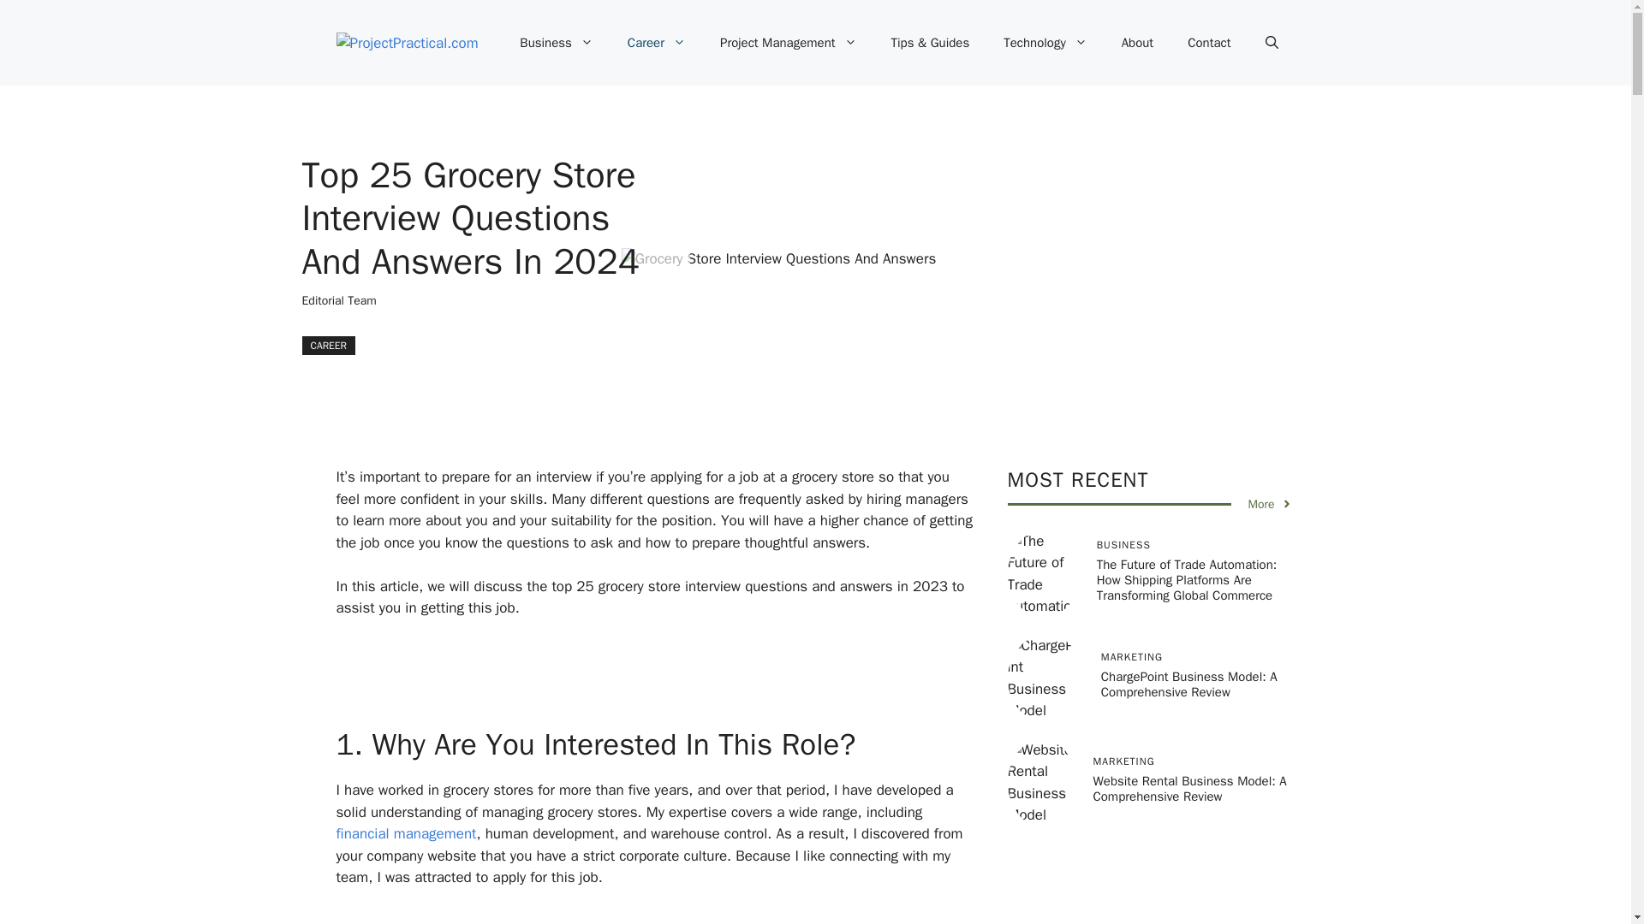  Describe the element at coordinates (1209, 43) in the screenshot. I see `Contact` at that location.